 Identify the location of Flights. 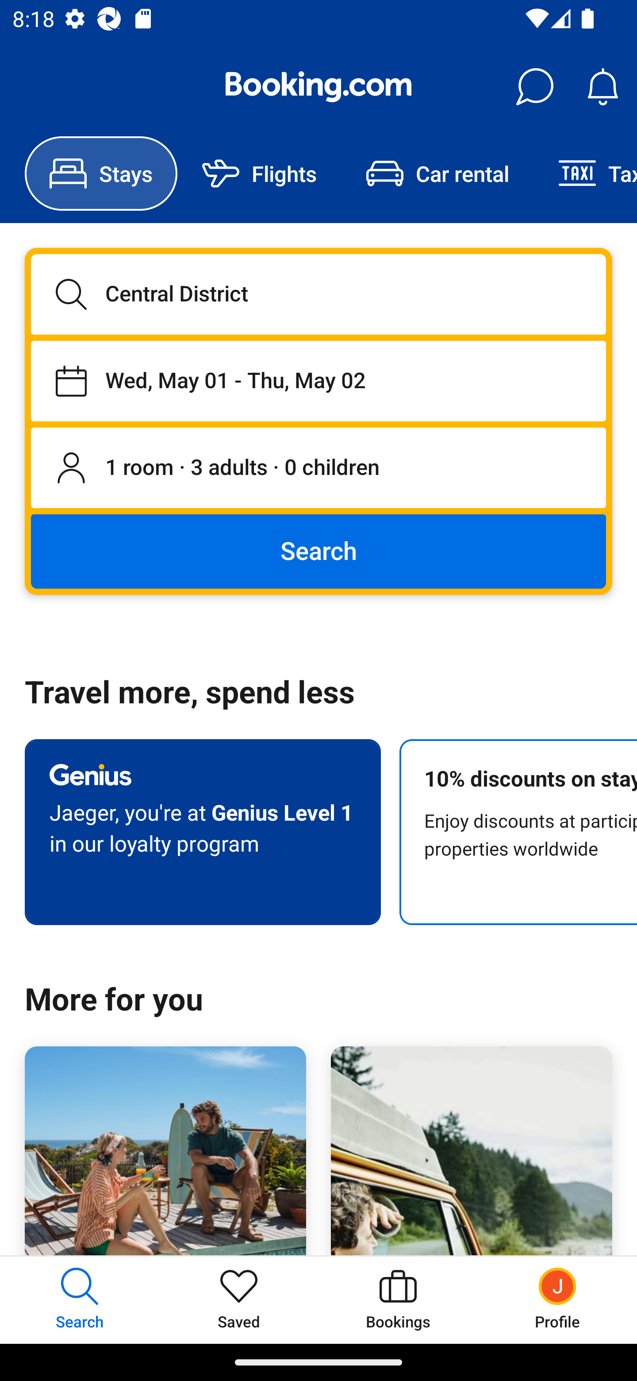
(259, 174).